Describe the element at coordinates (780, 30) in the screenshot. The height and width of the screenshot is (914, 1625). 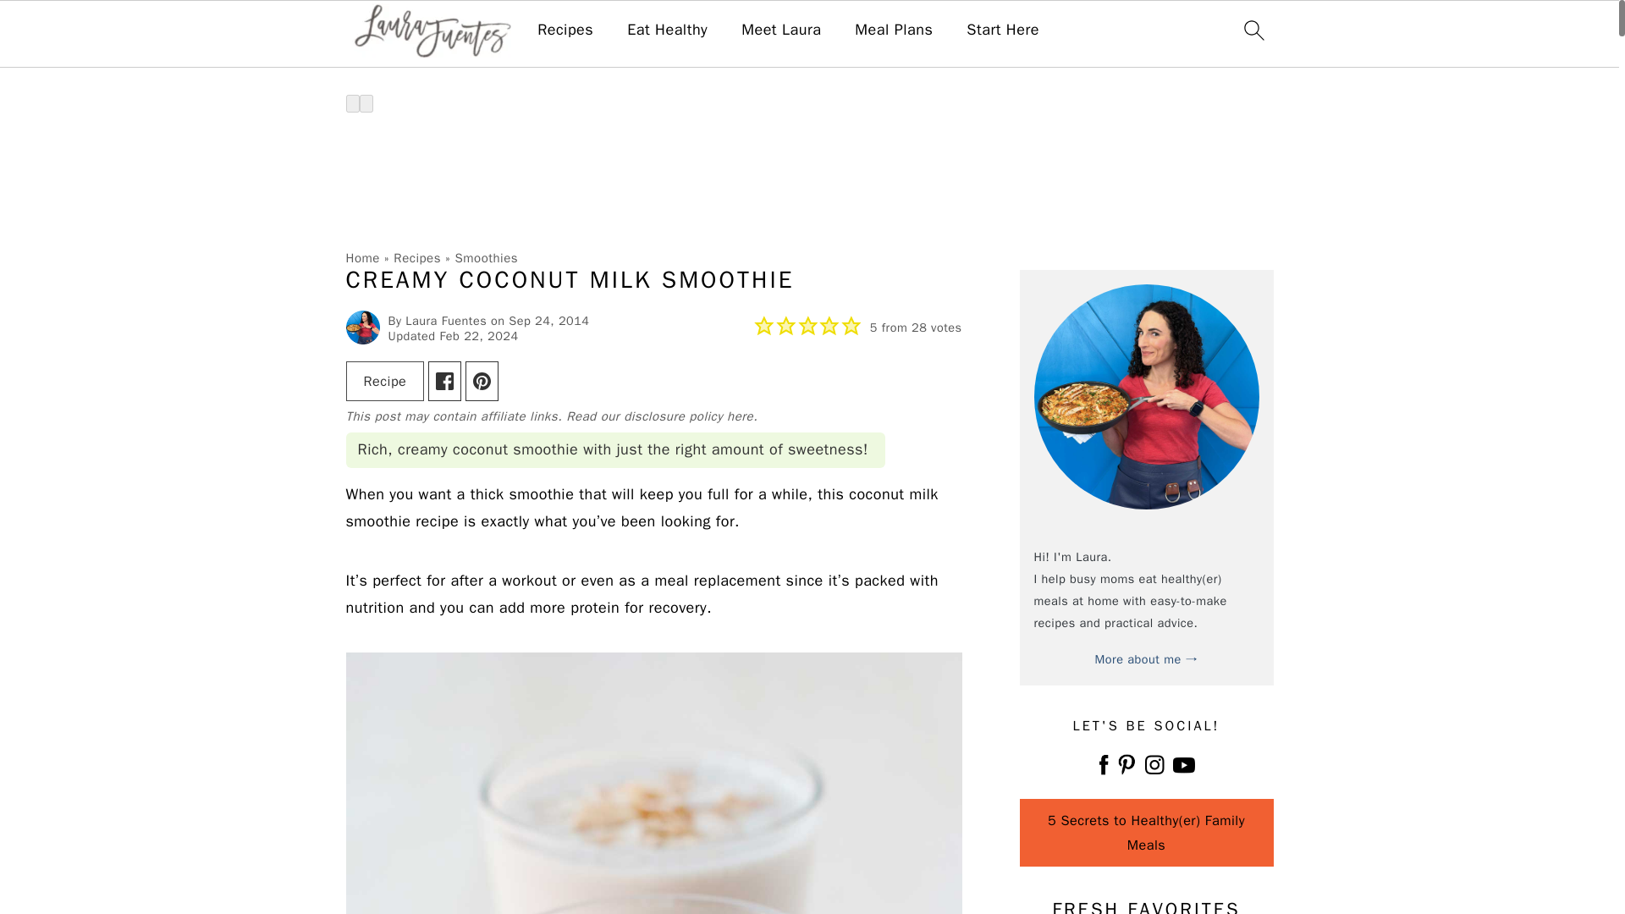
I see `Meet Laura` at that location.